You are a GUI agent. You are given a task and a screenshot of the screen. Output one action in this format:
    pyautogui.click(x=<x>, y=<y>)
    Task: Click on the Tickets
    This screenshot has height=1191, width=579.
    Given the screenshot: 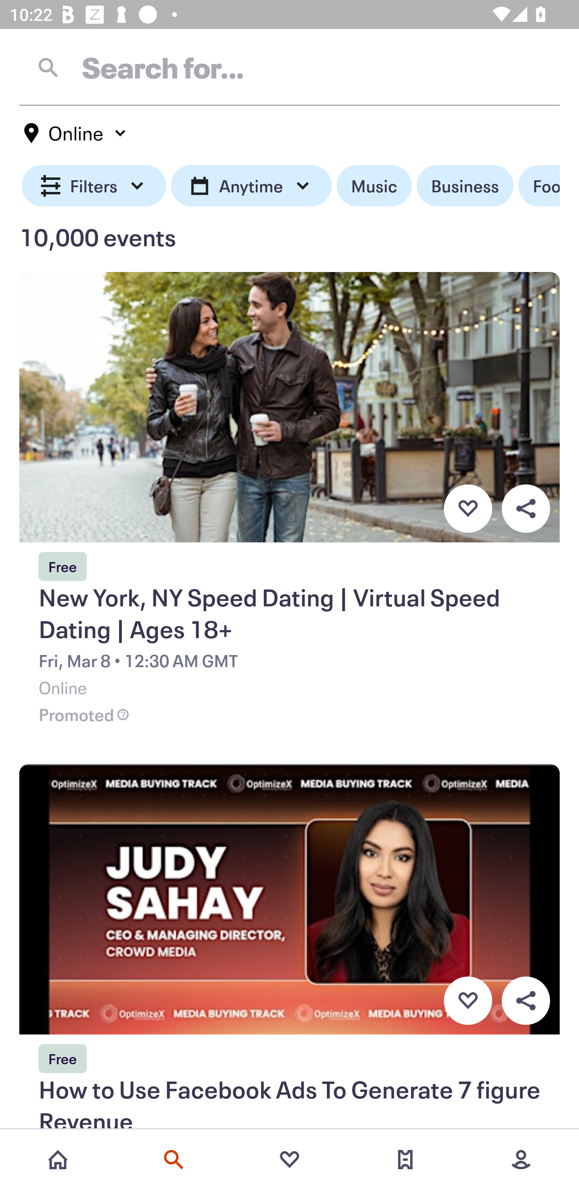 What is the action you would take?
    pyautogui.click(x=405, y=1160)
    